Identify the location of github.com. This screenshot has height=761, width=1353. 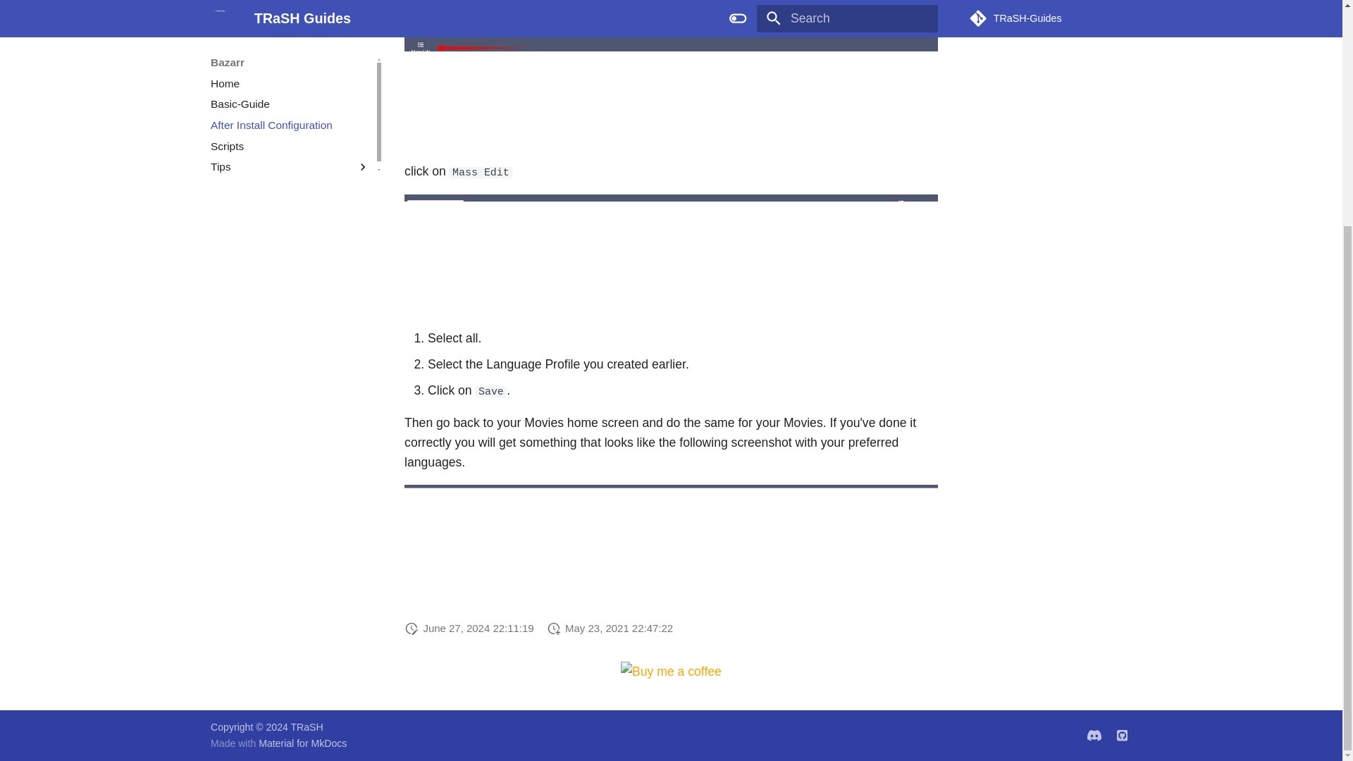
(1122, 735).